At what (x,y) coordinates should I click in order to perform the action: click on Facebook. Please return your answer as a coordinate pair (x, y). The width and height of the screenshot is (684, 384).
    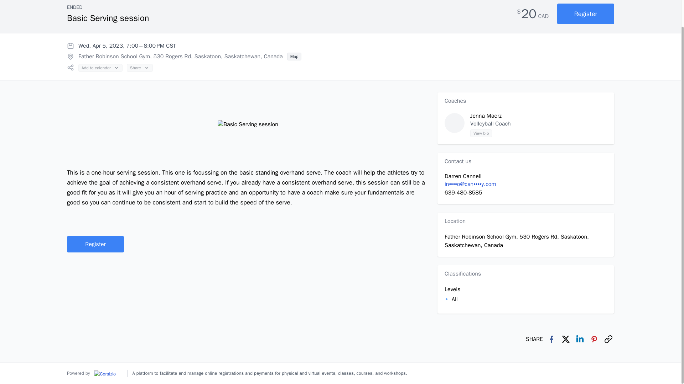
    Looking at the image, I should click on (551, 339).